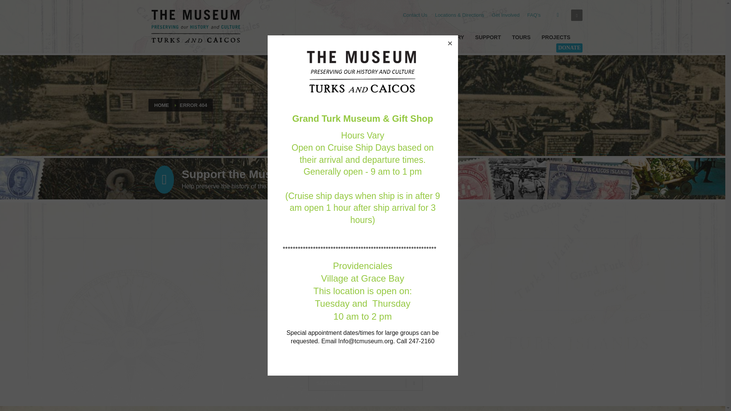 Image resolution: width=731 pixels, height=411 pixels. Describe the element at coordinates (506, 15) in the screenshot. I see `Get Involved` at that location.